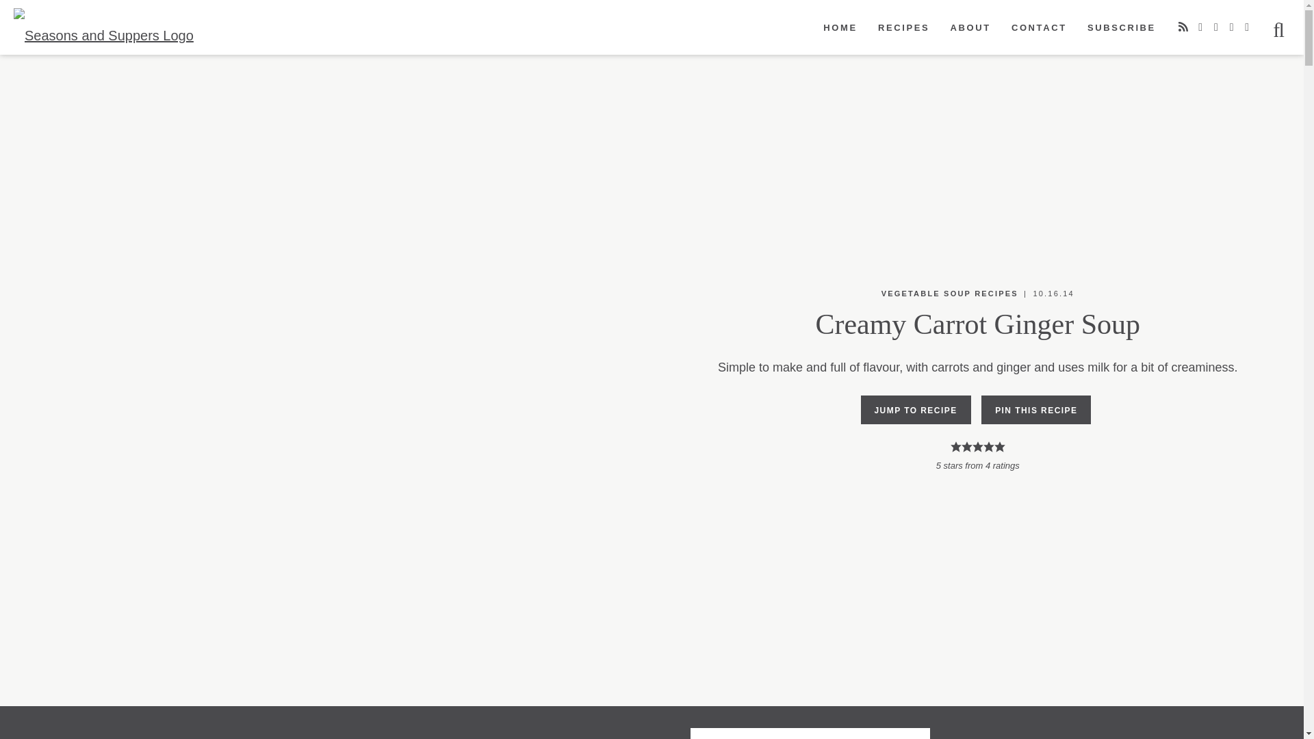 This screenshot has width=1314, height=739. What do you see at coordinates (133, 37) in the screenshot?
I see `Seasons and Suppers` at bounding box center [133, 37].